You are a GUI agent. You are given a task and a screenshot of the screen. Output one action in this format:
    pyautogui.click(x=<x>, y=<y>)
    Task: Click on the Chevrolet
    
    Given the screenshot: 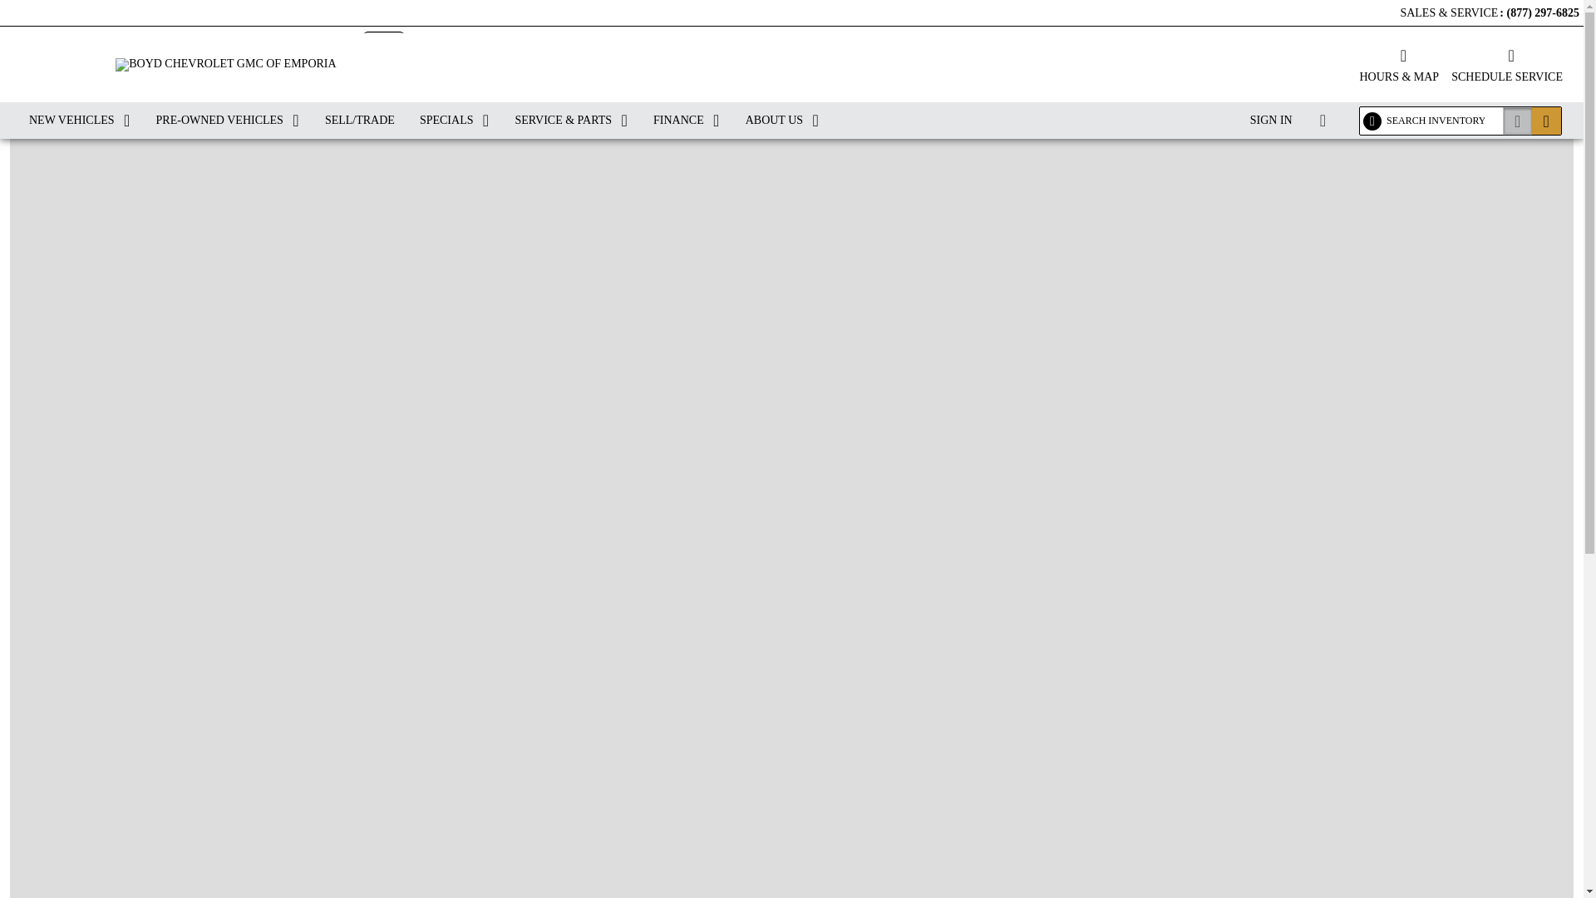 What is the action you would take?
    pyautogui.click(x=60, y=62)
    